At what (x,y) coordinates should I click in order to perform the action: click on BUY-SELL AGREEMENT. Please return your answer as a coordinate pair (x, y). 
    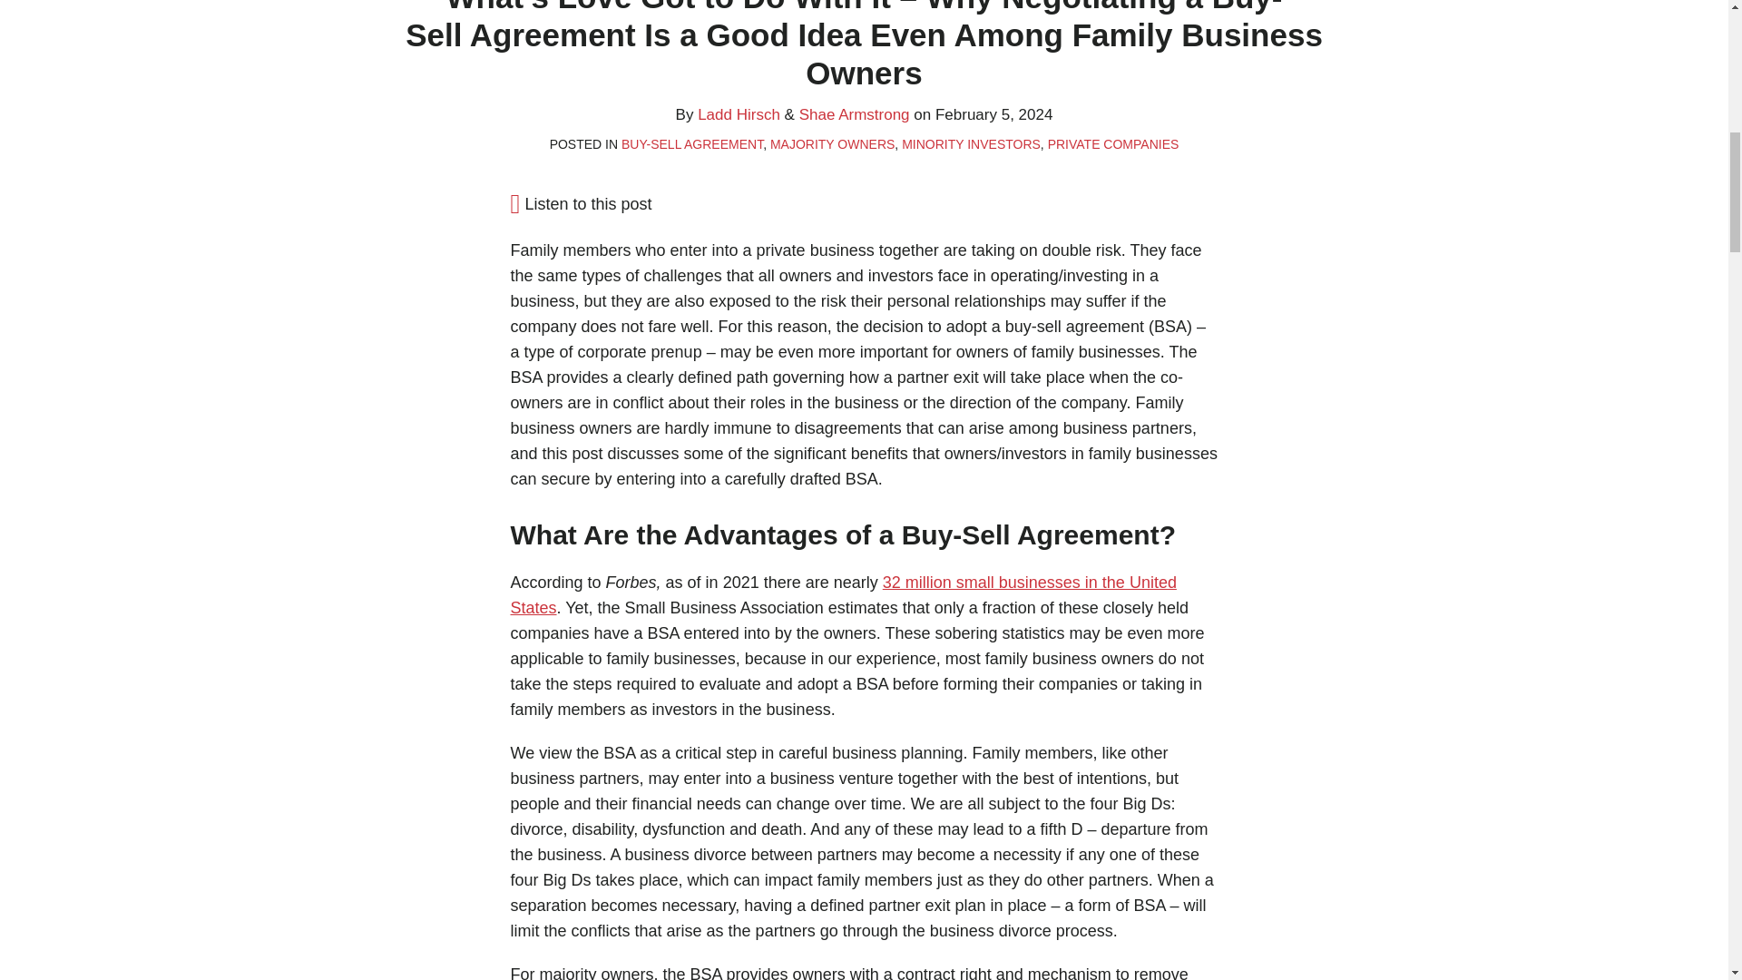
    Looking at the image, I should click on (691, 144).